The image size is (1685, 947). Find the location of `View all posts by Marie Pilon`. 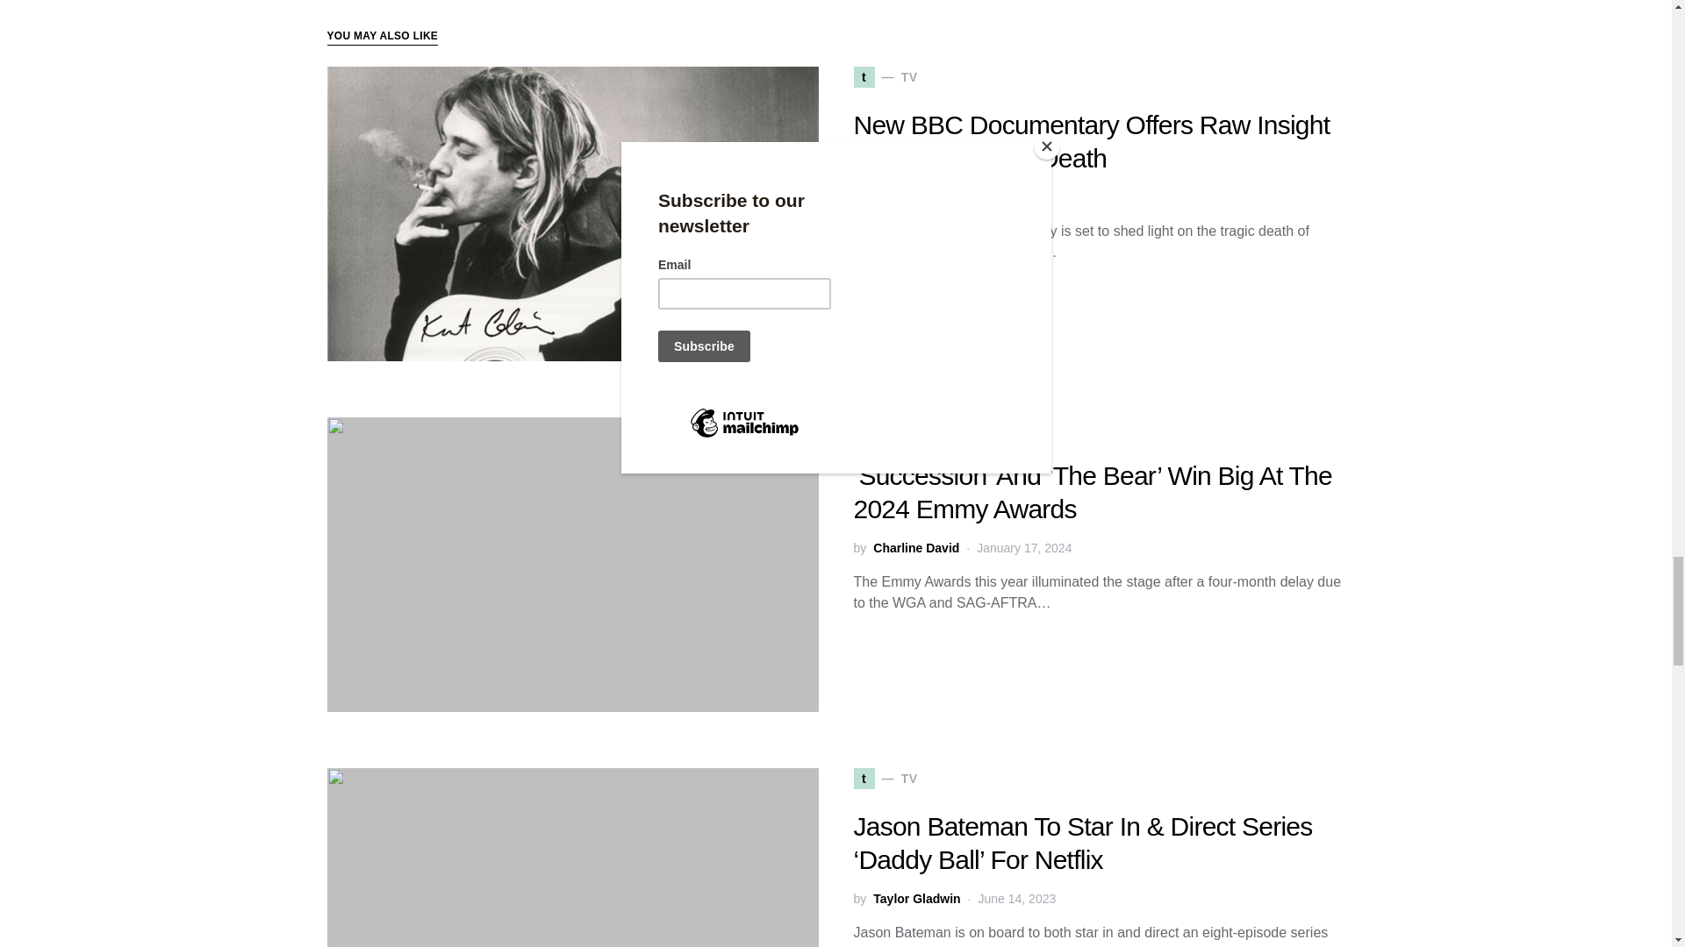

View all posts by Marie Pilon is located at coordinates (906, 197).